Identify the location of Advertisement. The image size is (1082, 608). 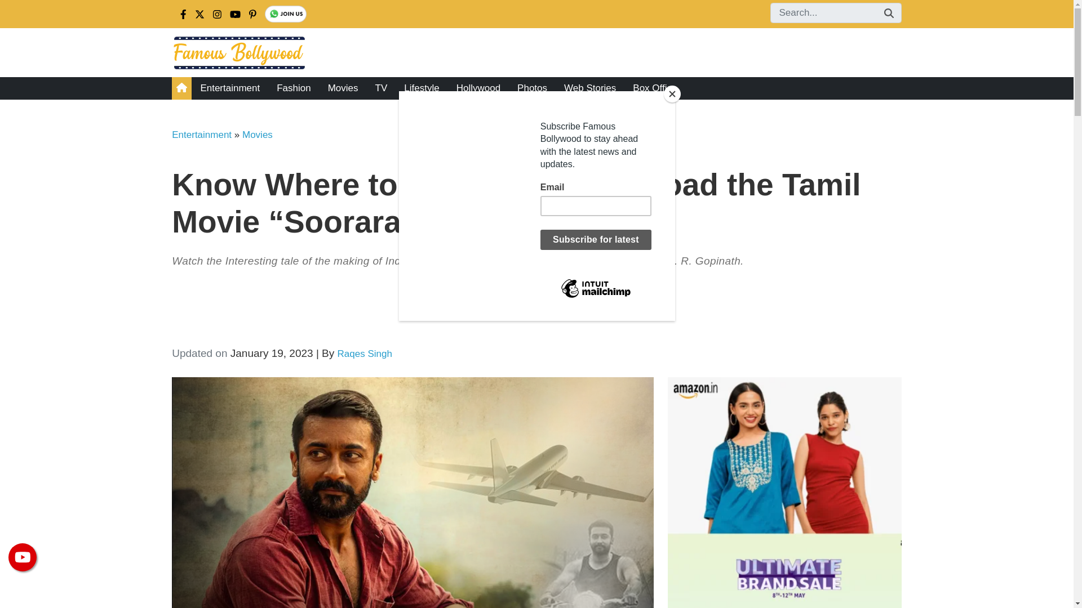
(510, 310).